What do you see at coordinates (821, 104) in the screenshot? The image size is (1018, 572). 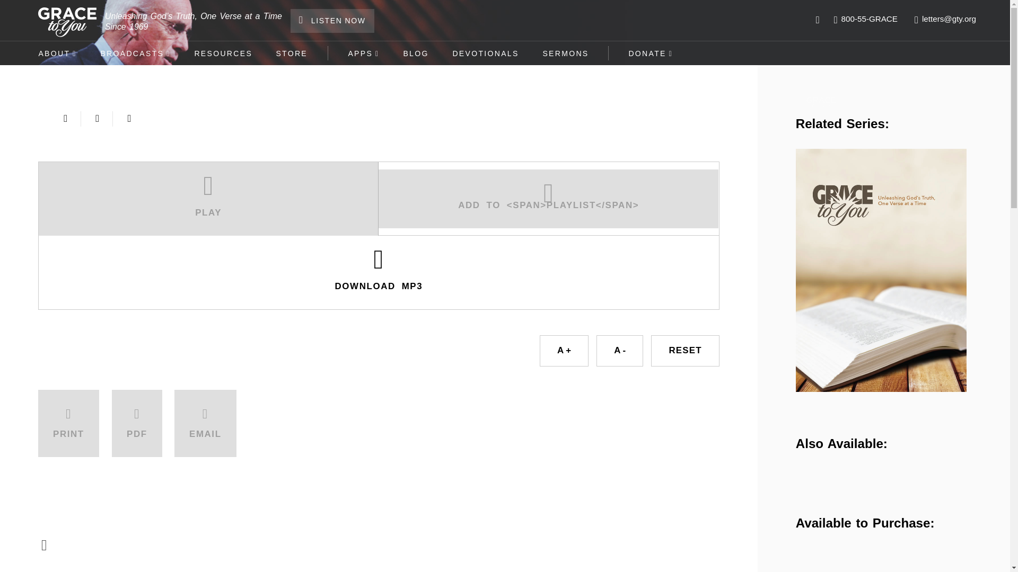 I see `Grace to You` at bounding box center [821, 104].